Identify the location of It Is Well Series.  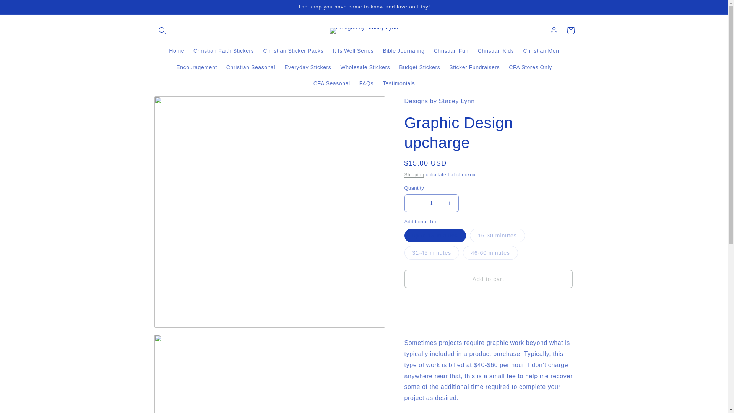
(353, 51).